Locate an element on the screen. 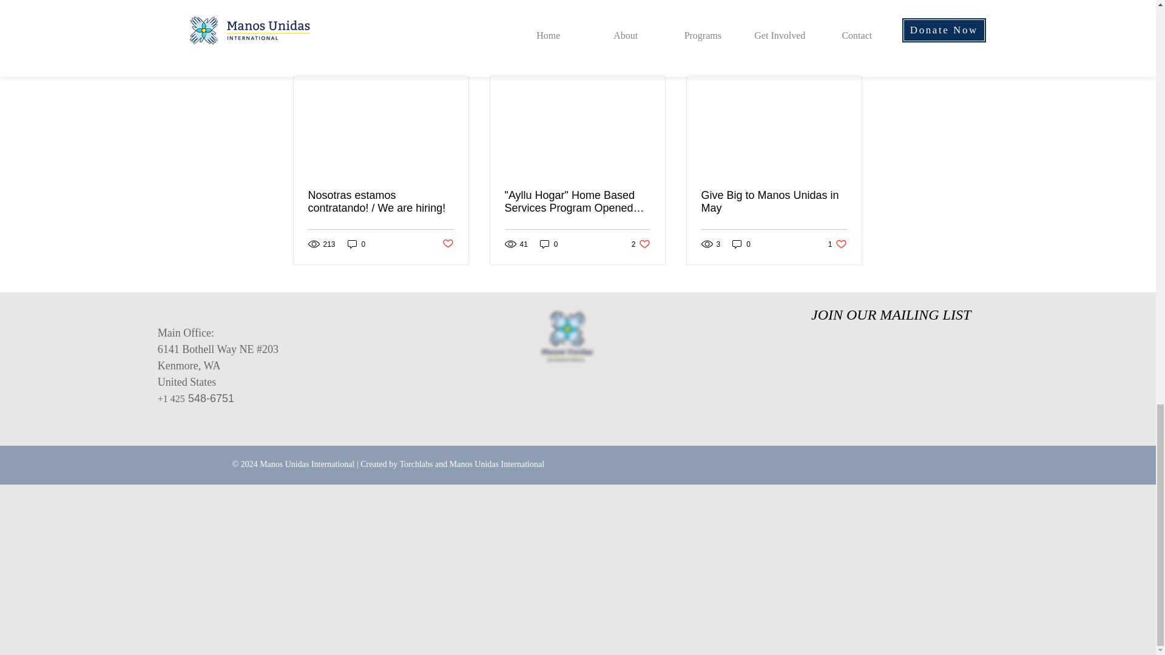 This screenshot has height=655, width=1165. Post not marked as liked is located at coordinates (549, 244).